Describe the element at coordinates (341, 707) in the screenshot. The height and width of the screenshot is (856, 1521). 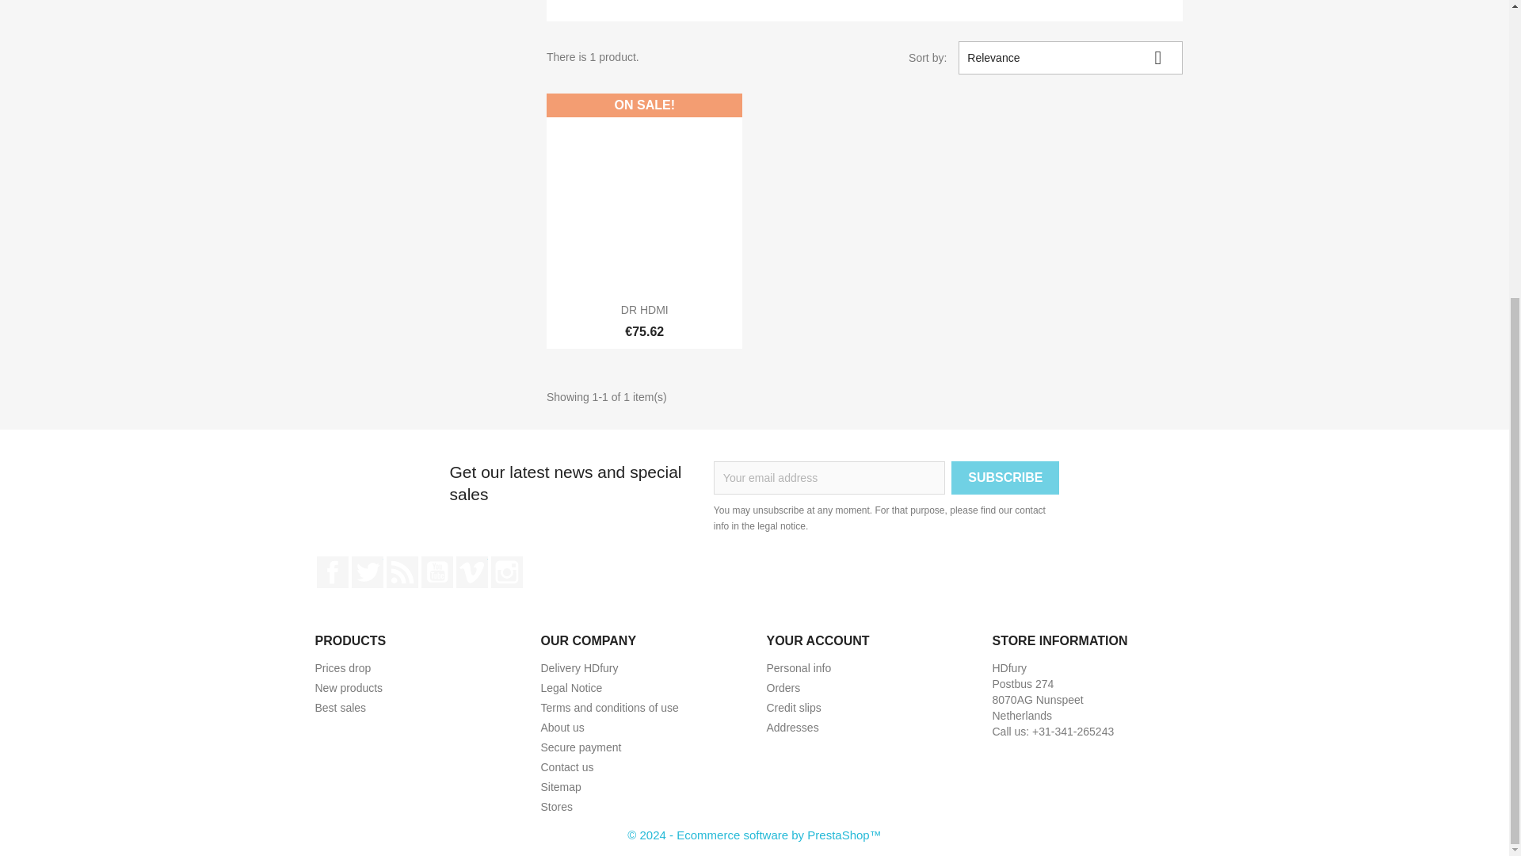
I see `Our best sales` at that location.